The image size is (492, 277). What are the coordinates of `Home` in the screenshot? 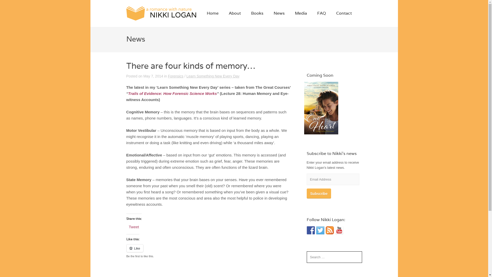 It's located at (212, 13).